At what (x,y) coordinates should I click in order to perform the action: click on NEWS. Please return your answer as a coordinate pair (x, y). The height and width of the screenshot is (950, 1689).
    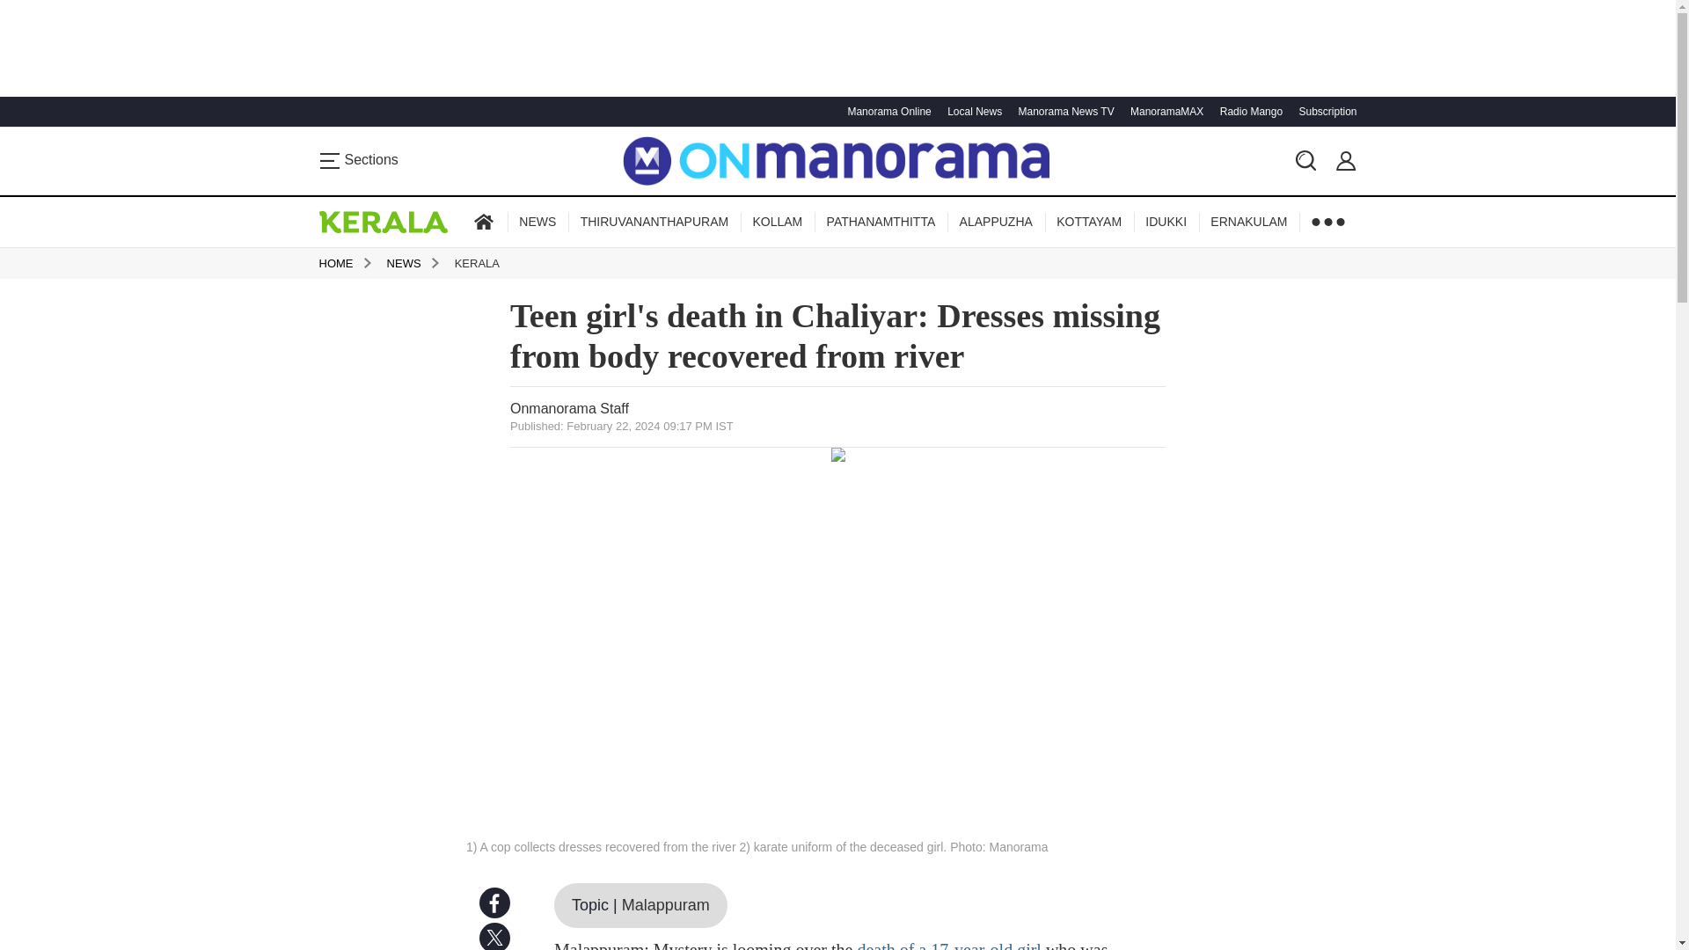
    Looking at the image, I should click on (537, 222).